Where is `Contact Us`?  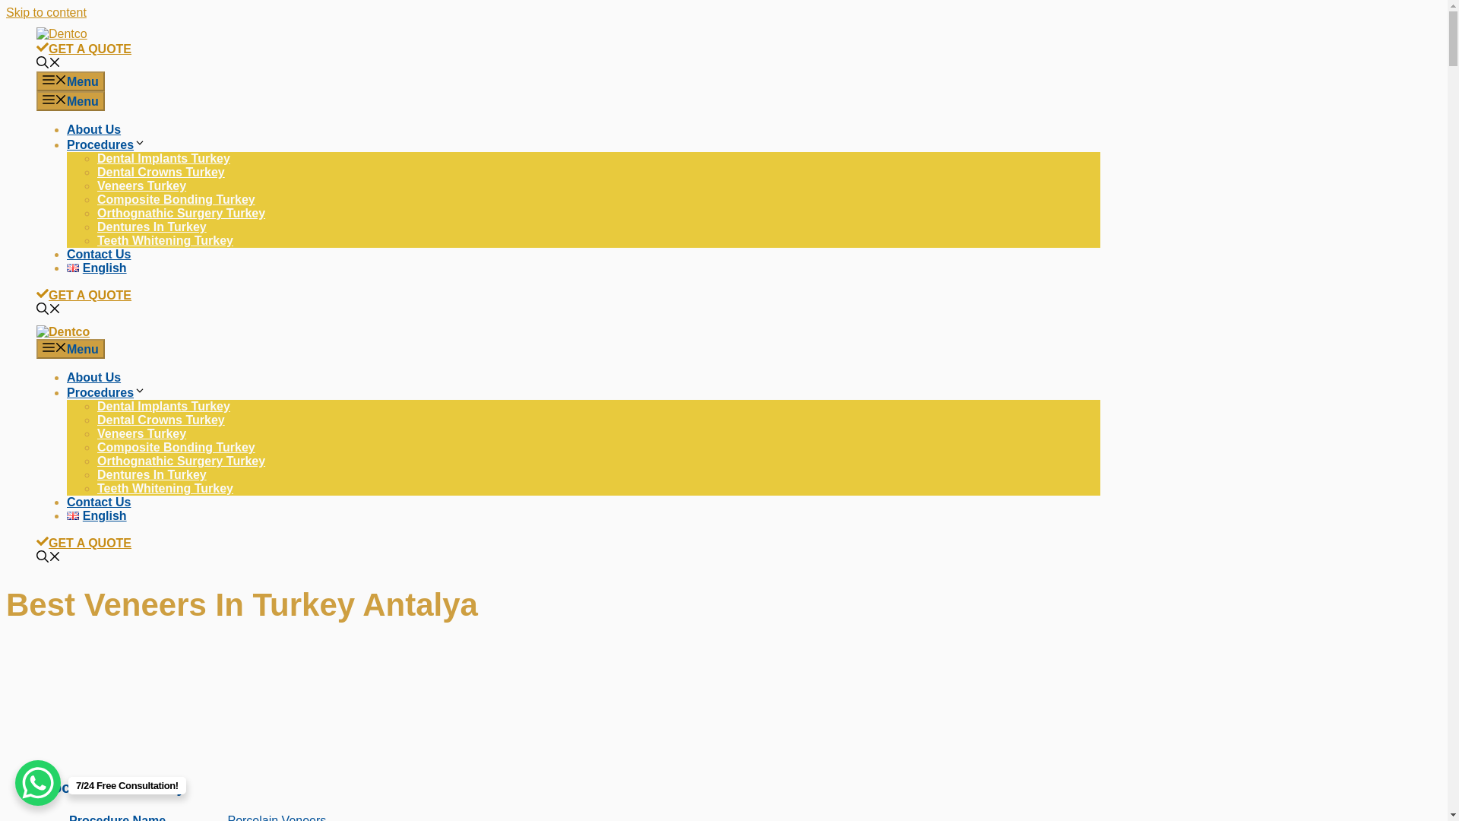
Contact Us is located at coordinates (99, 502).